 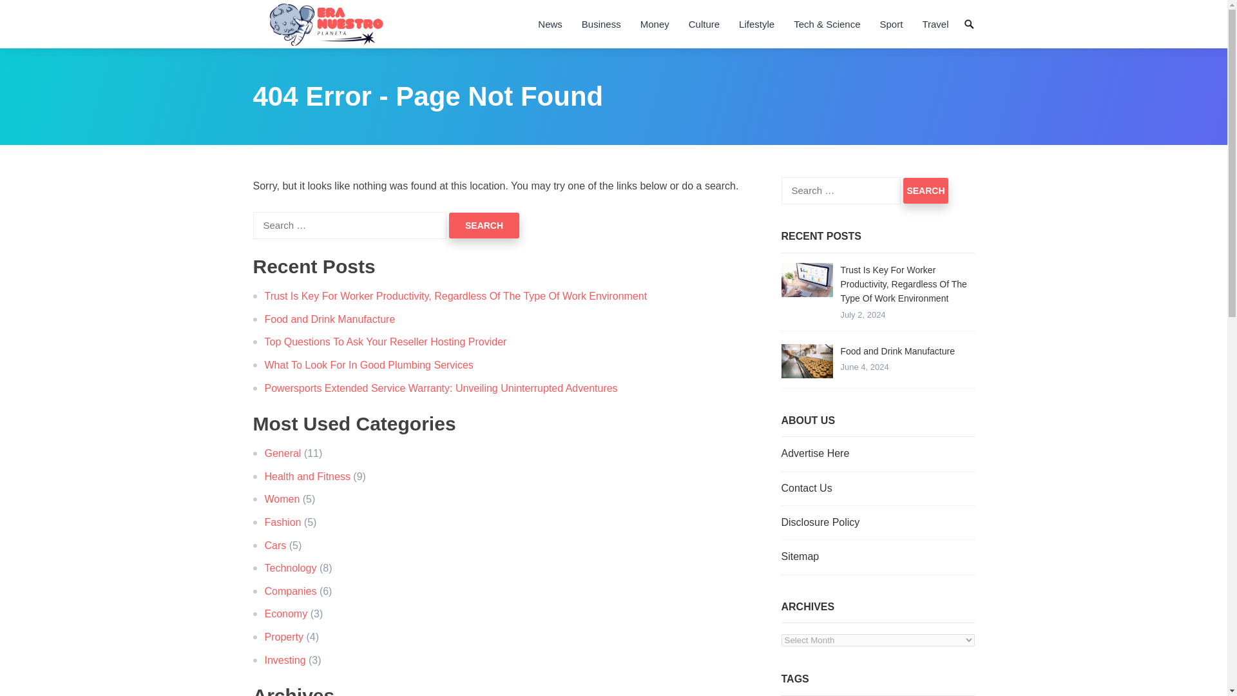 What do you see at coordinates (807, 361) in the screenshot?
I see `Food and Drink Manufacture` at bounding box center [807, 361].